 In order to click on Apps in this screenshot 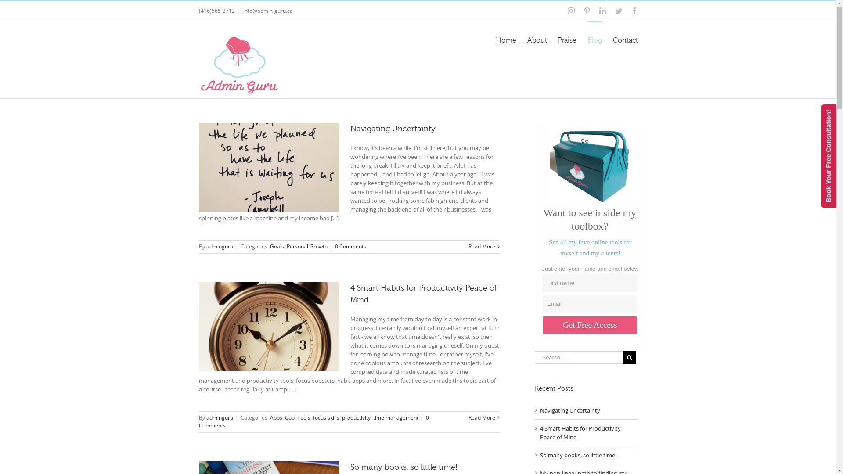, I will do `click(276, 418)`.